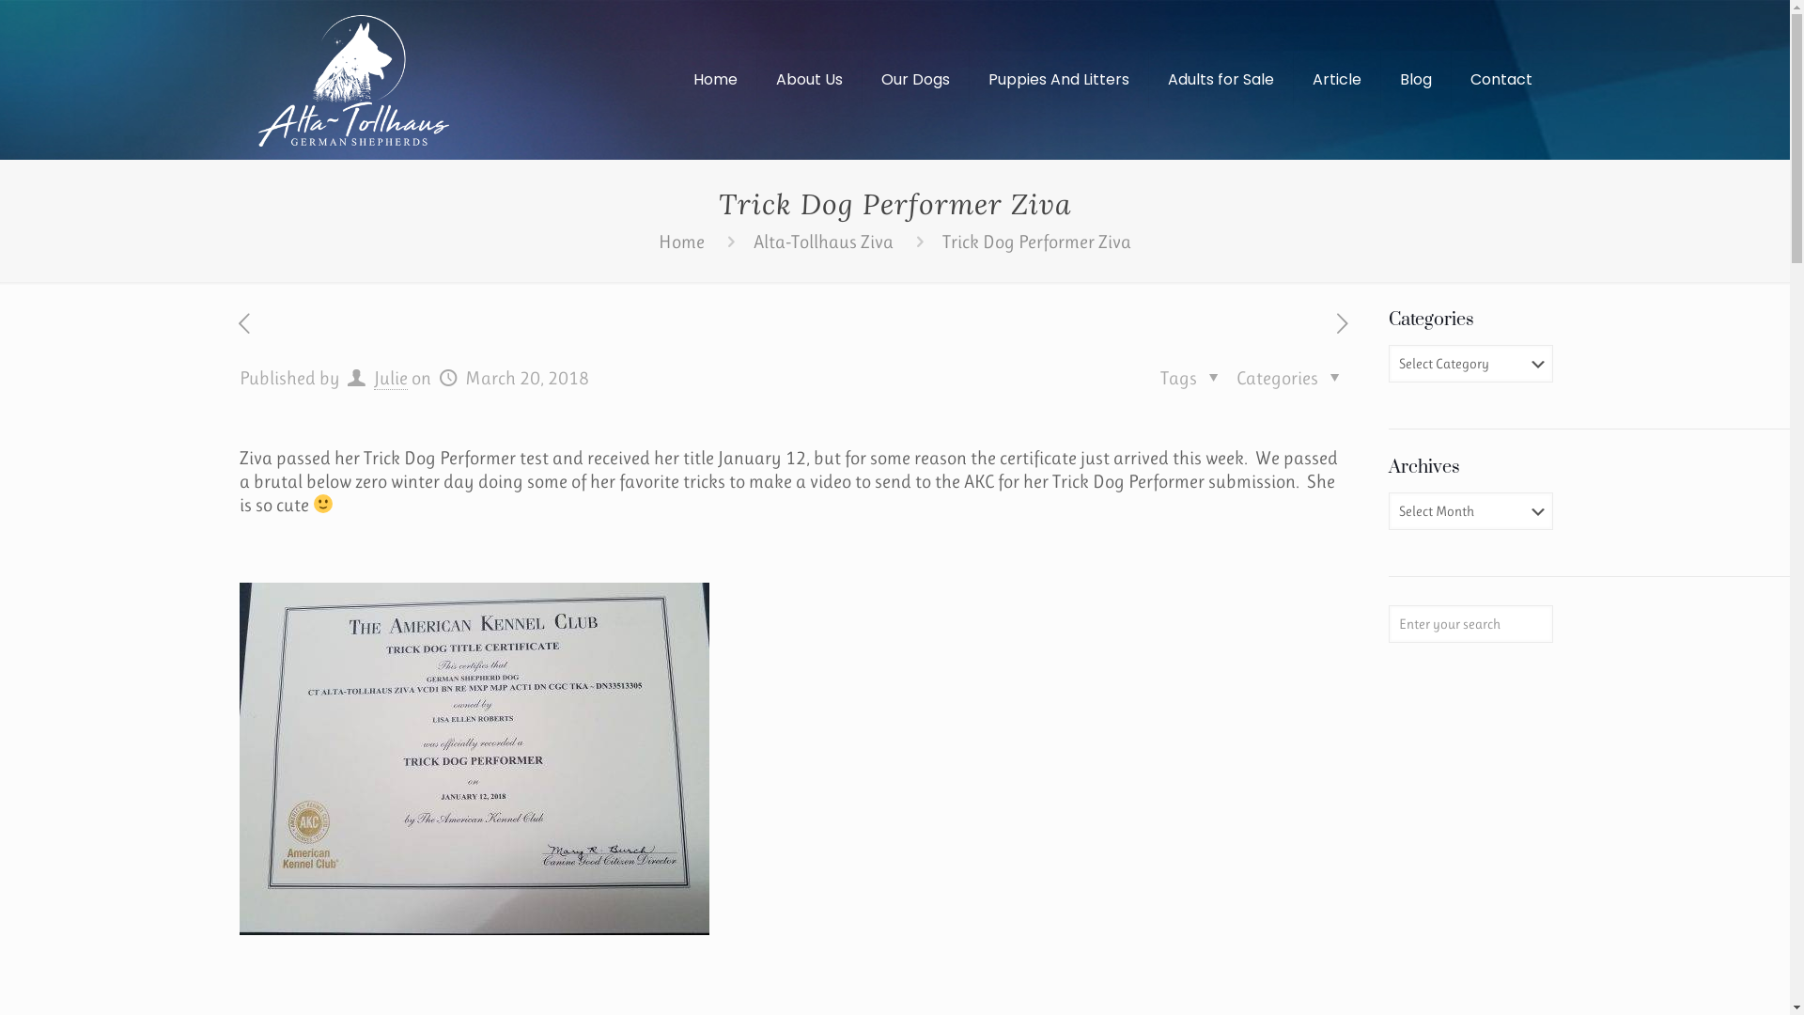 This screenshot has width=1804, height=1015. What do you see at coordinates (1417, 80) in the screenshot?
I see `Blog` at bounding box center [1417, 80].